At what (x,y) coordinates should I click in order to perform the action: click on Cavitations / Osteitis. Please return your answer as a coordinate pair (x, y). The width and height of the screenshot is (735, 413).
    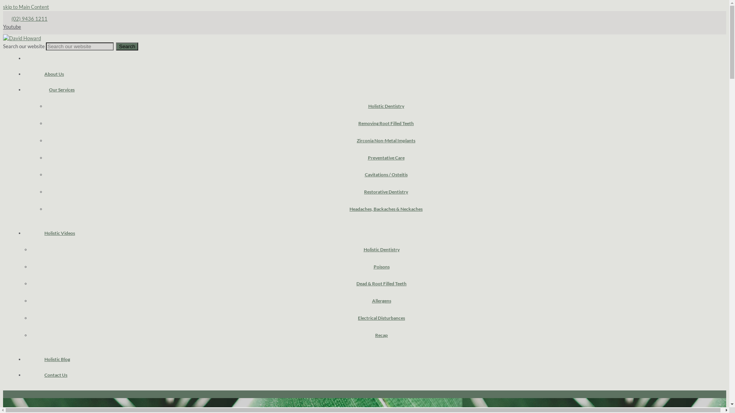
    Looking at the image, I should click on (386, 174).